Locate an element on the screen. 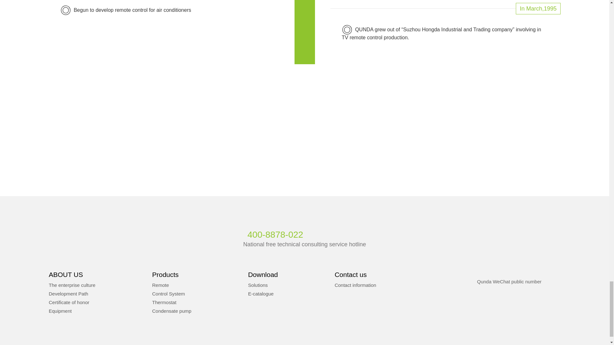 The image size is (614, 345). Contact us is located at coordinates (350, 274).